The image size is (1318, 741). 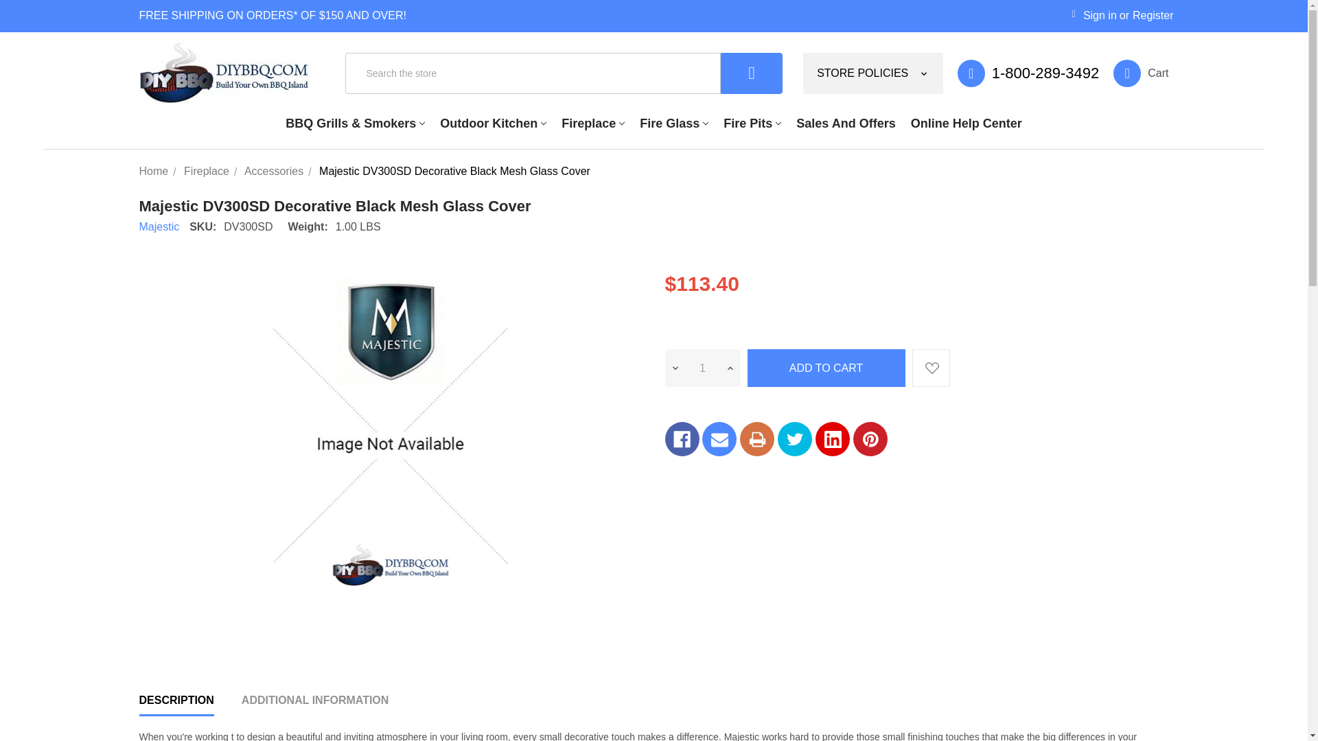 I want to click on 1-800-289-3492, so click(x=1035, y=73).